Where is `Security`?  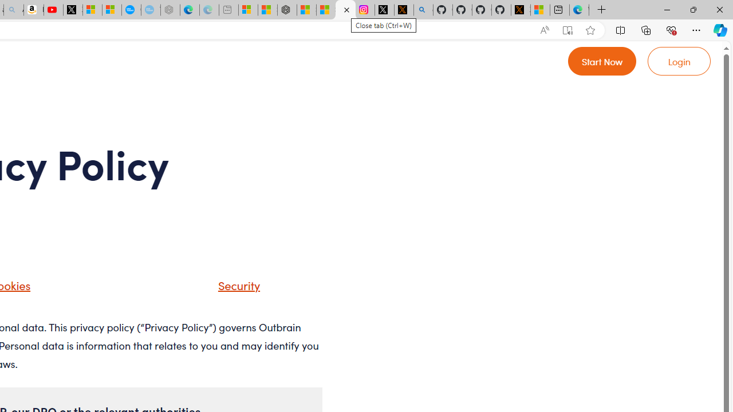
Security is located at coordinates (236, 285).